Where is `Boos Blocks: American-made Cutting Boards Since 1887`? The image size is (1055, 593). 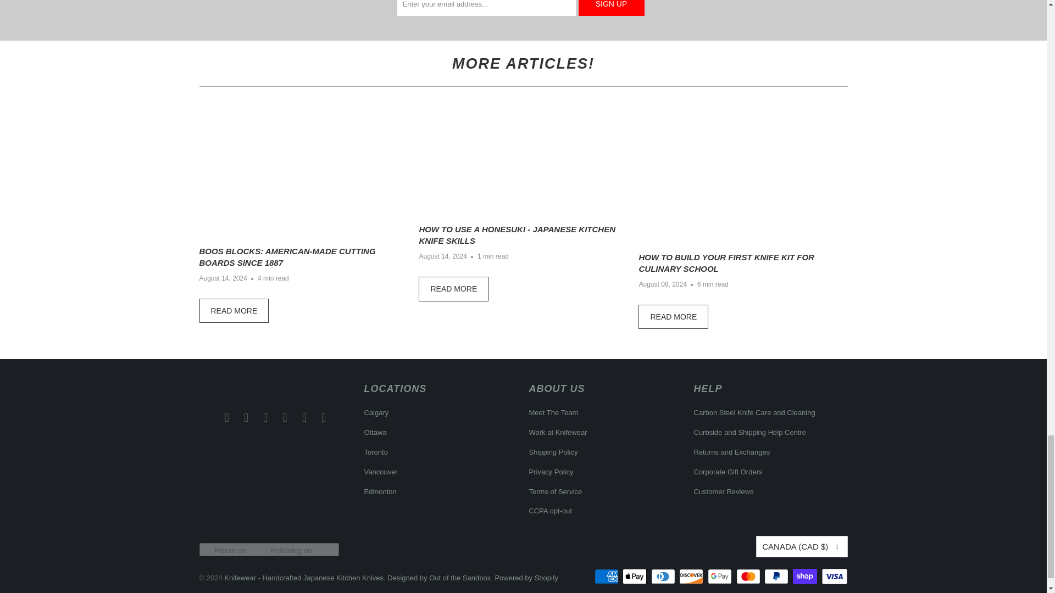 Boos Blocks: American-made Cutting Boards Since 1887 is located at coordinates (234, 311).